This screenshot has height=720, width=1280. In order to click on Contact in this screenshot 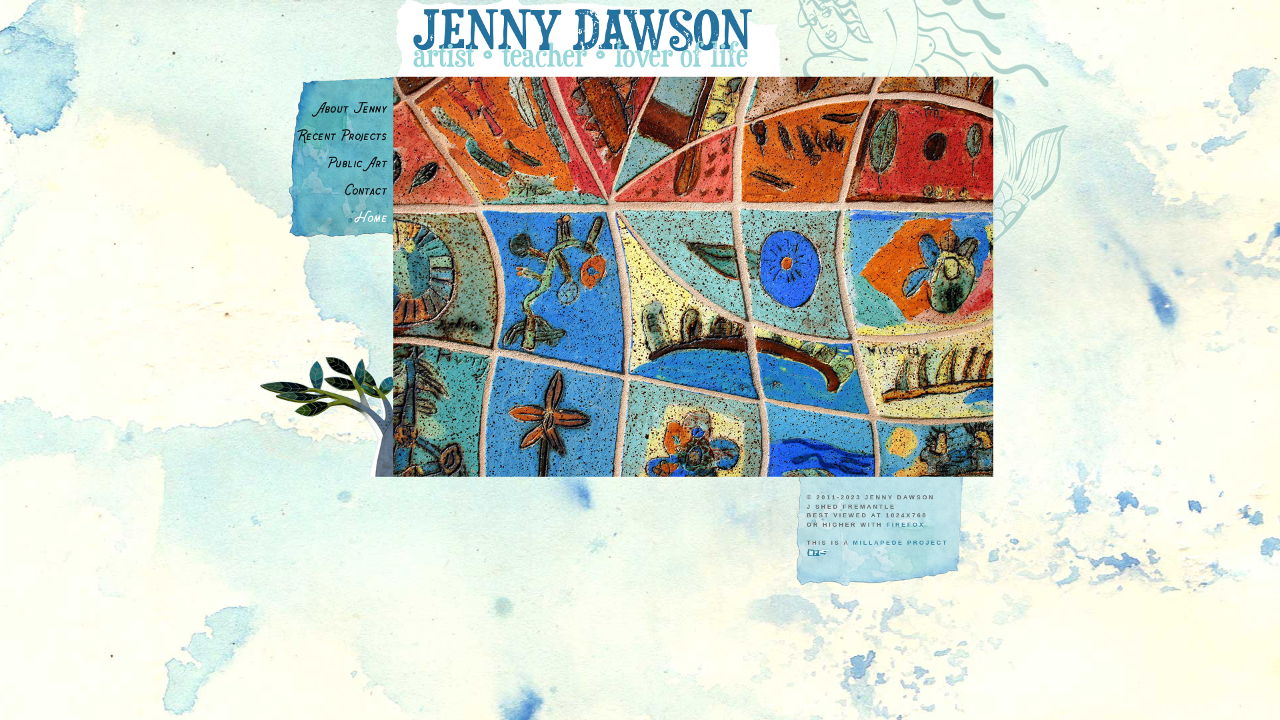, I will do `click(333, 189)`.